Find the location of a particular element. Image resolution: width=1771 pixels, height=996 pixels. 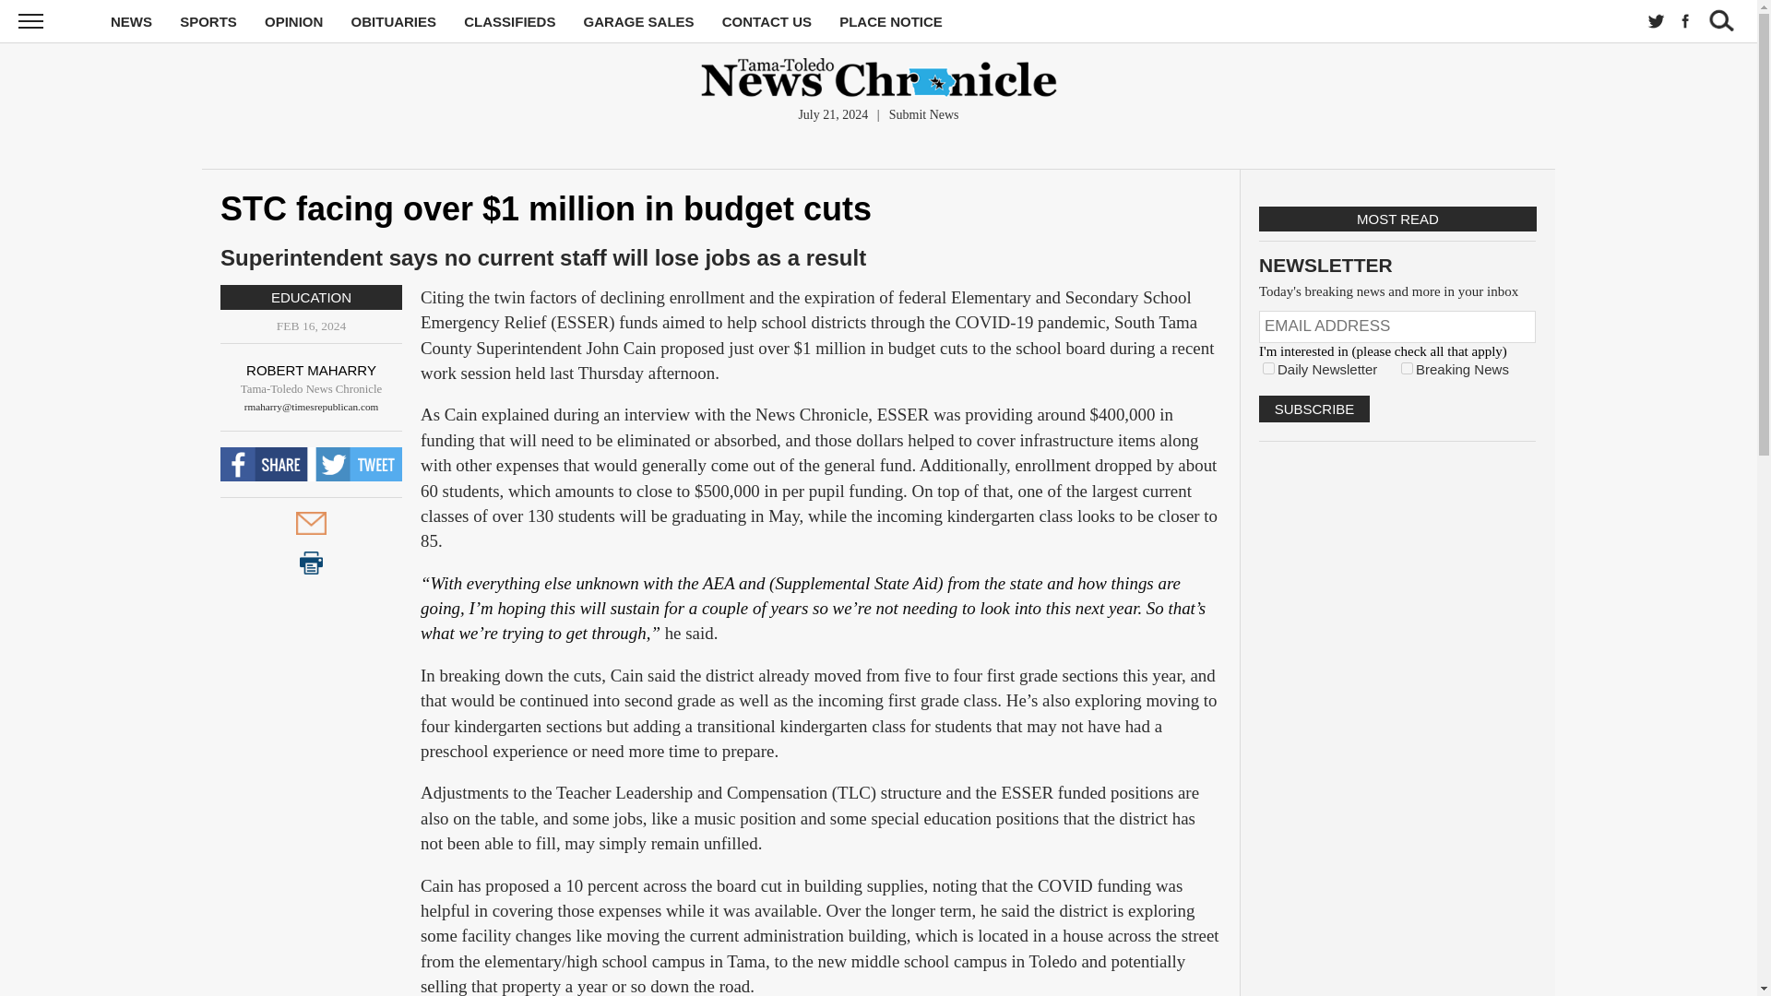

OBITUARIES is located at coordinates (394, 22).